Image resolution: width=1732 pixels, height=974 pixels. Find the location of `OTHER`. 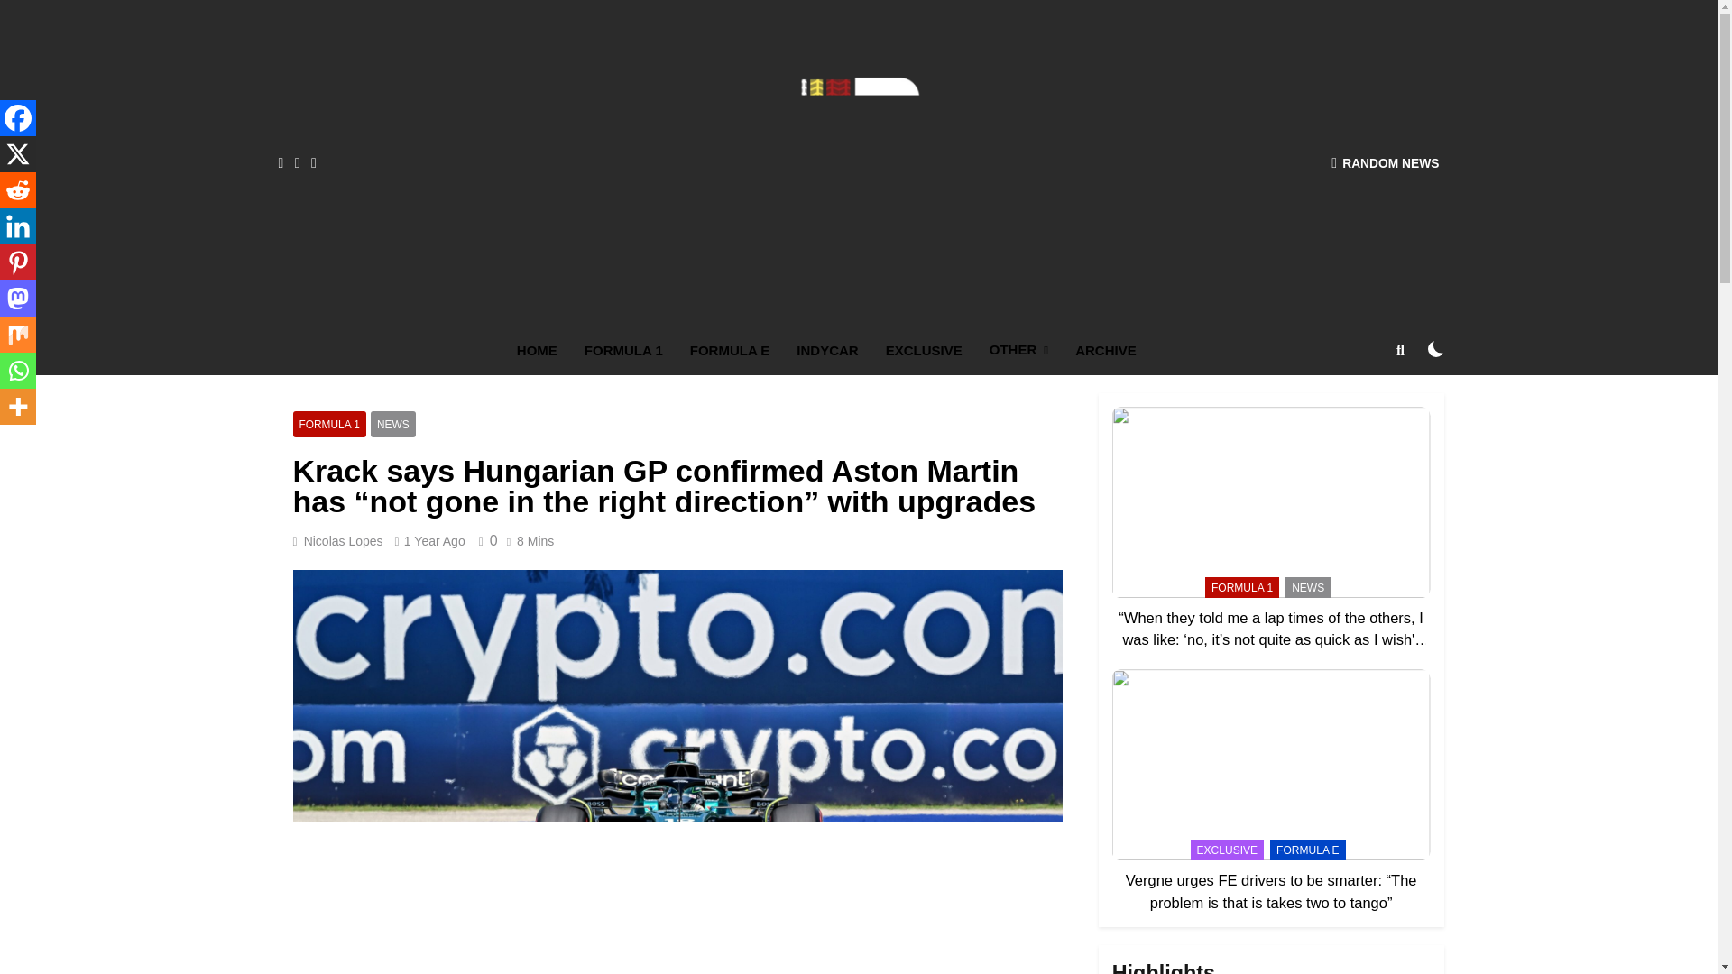

OTHER is located at coordinates (1018, 350).